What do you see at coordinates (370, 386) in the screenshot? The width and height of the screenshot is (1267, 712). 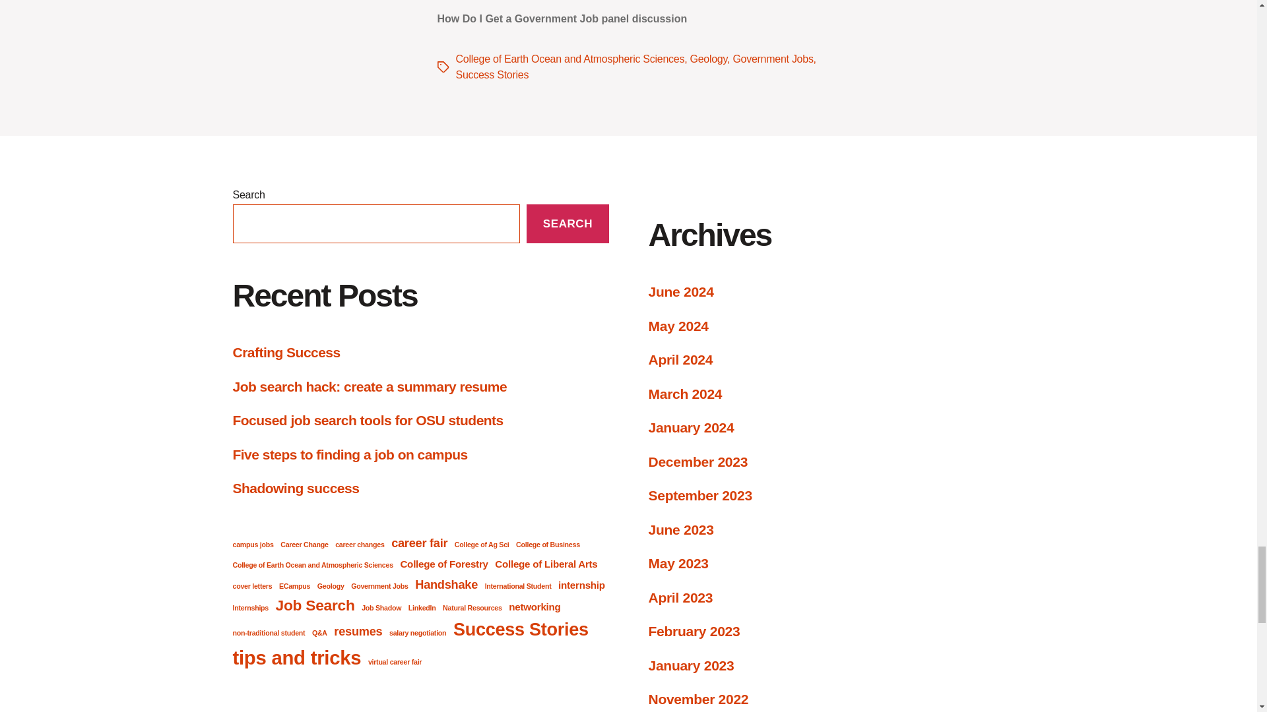 I see `Job search hack: create a summary resume` at bounding box center [370, 386].